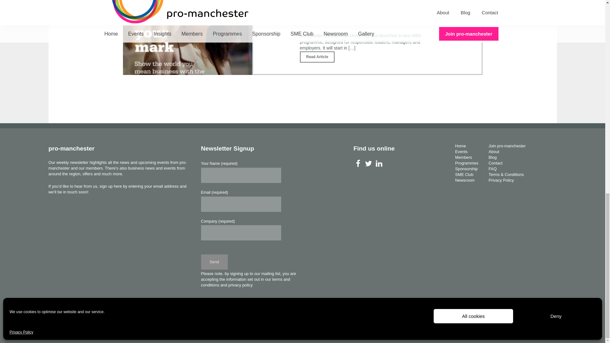  Describe the element at coordinates (379, 164) in the screenshot. I see `LinkedIn` at that location.